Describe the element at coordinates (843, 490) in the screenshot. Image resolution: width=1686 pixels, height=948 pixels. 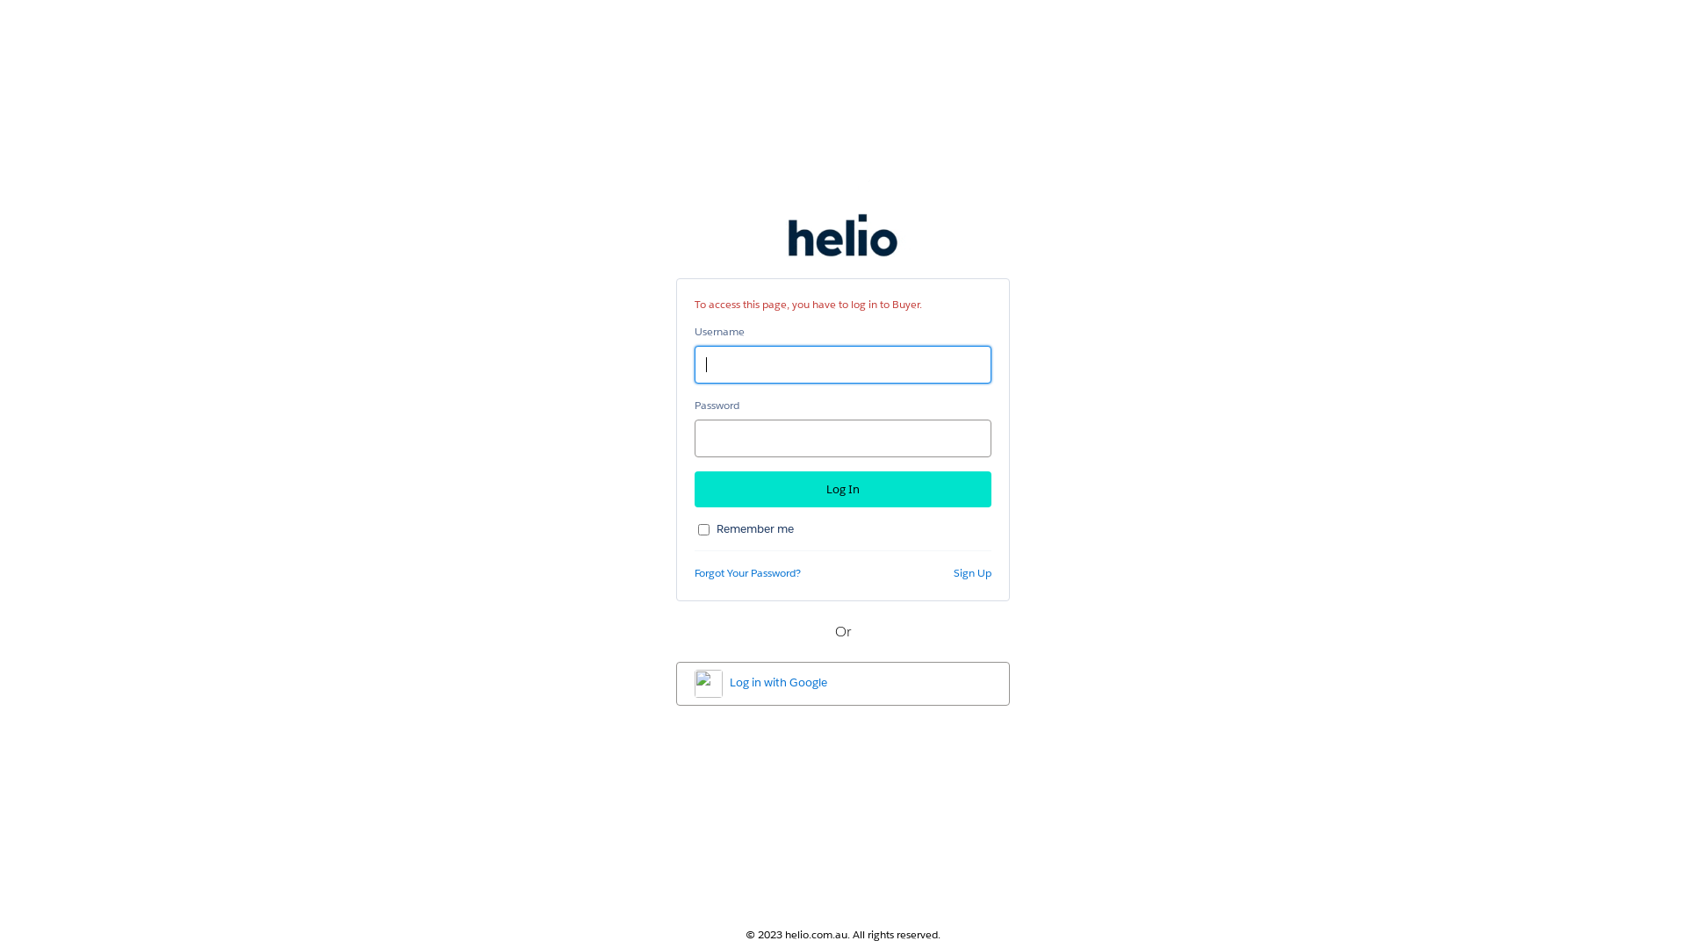
I see `Log In` at that location.